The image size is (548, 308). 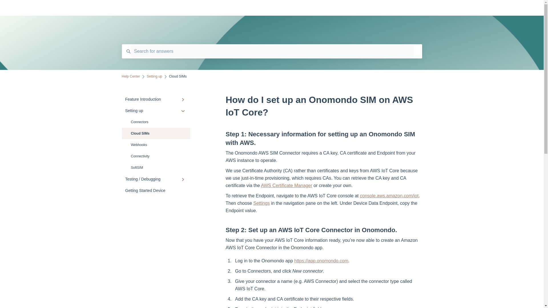 What do you see at coordinates (287, 185) in the screenshot?
I see `AWS Certificate Manager` at bounding box center [287, 185].